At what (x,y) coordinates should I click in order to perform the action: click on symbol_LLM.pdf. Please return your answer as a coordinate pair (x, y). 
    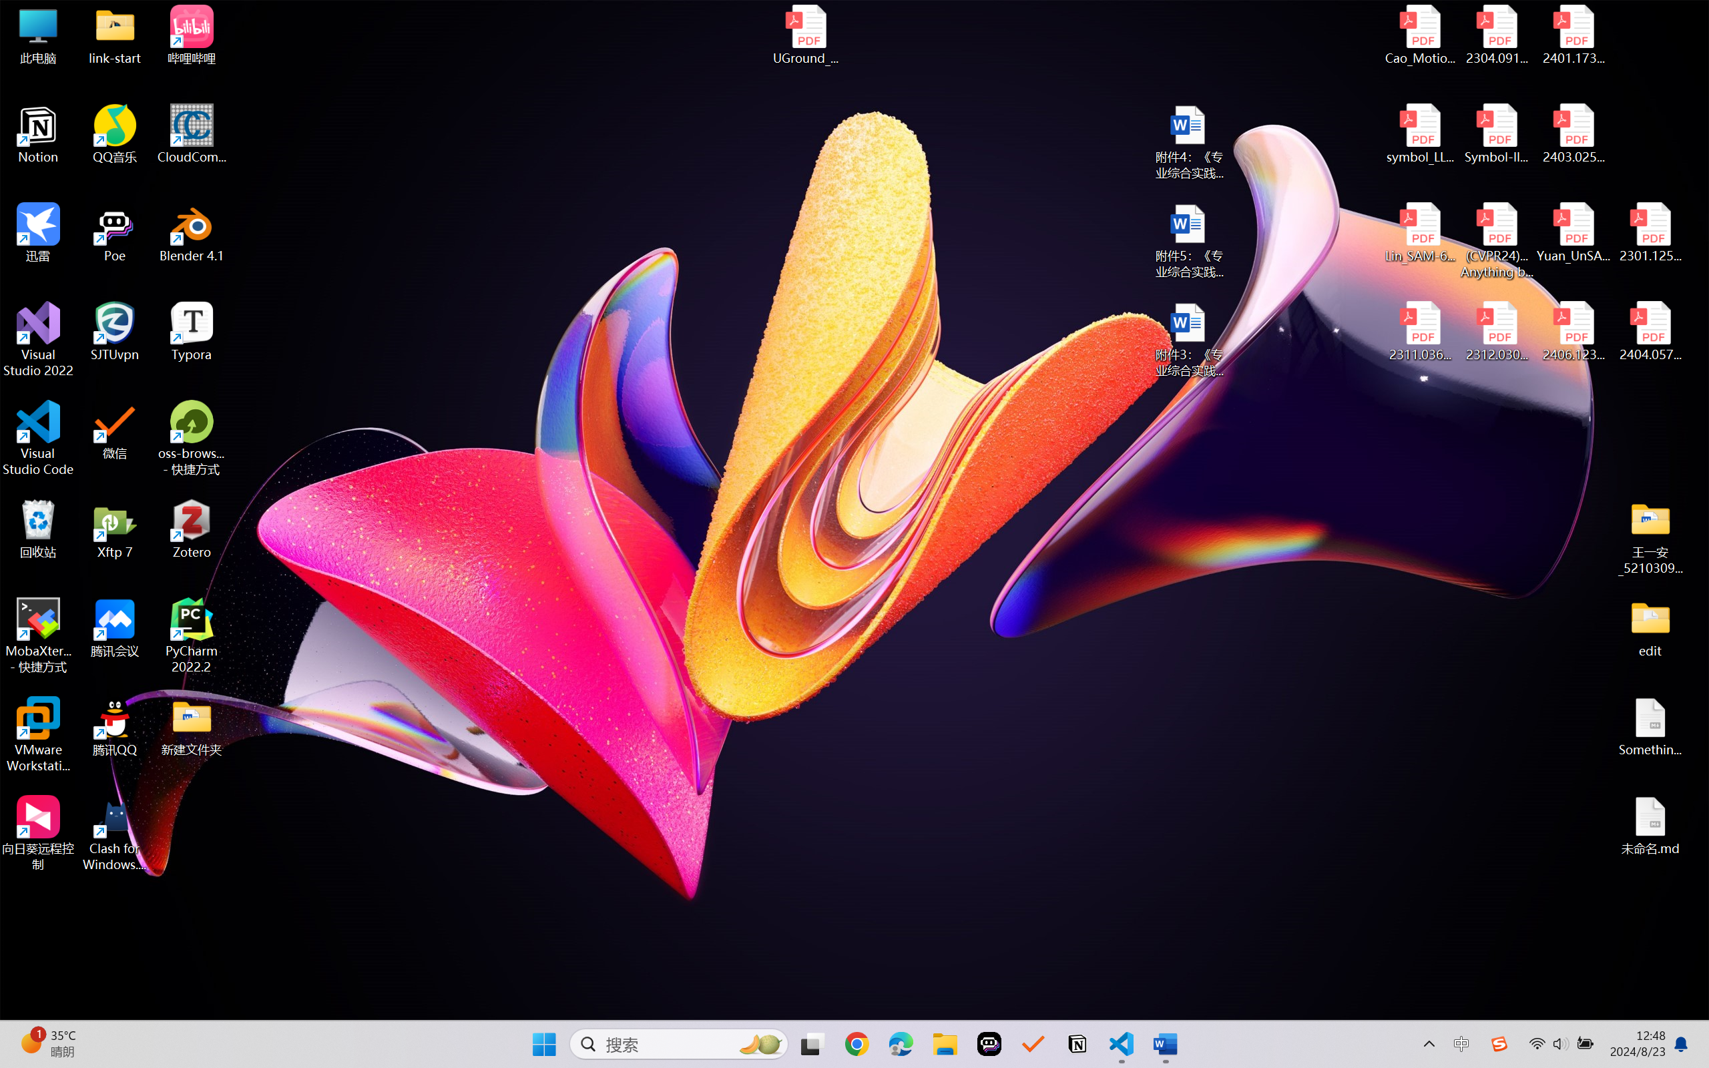
    Looking at the image, I should click on (1421, 134).